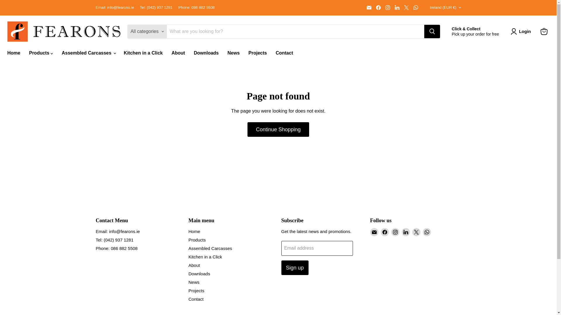 The width and height of the screenshot is (561, 315). Describe the element at coordinates (544, 32) in the screenshot. I see `View cart` at that location.